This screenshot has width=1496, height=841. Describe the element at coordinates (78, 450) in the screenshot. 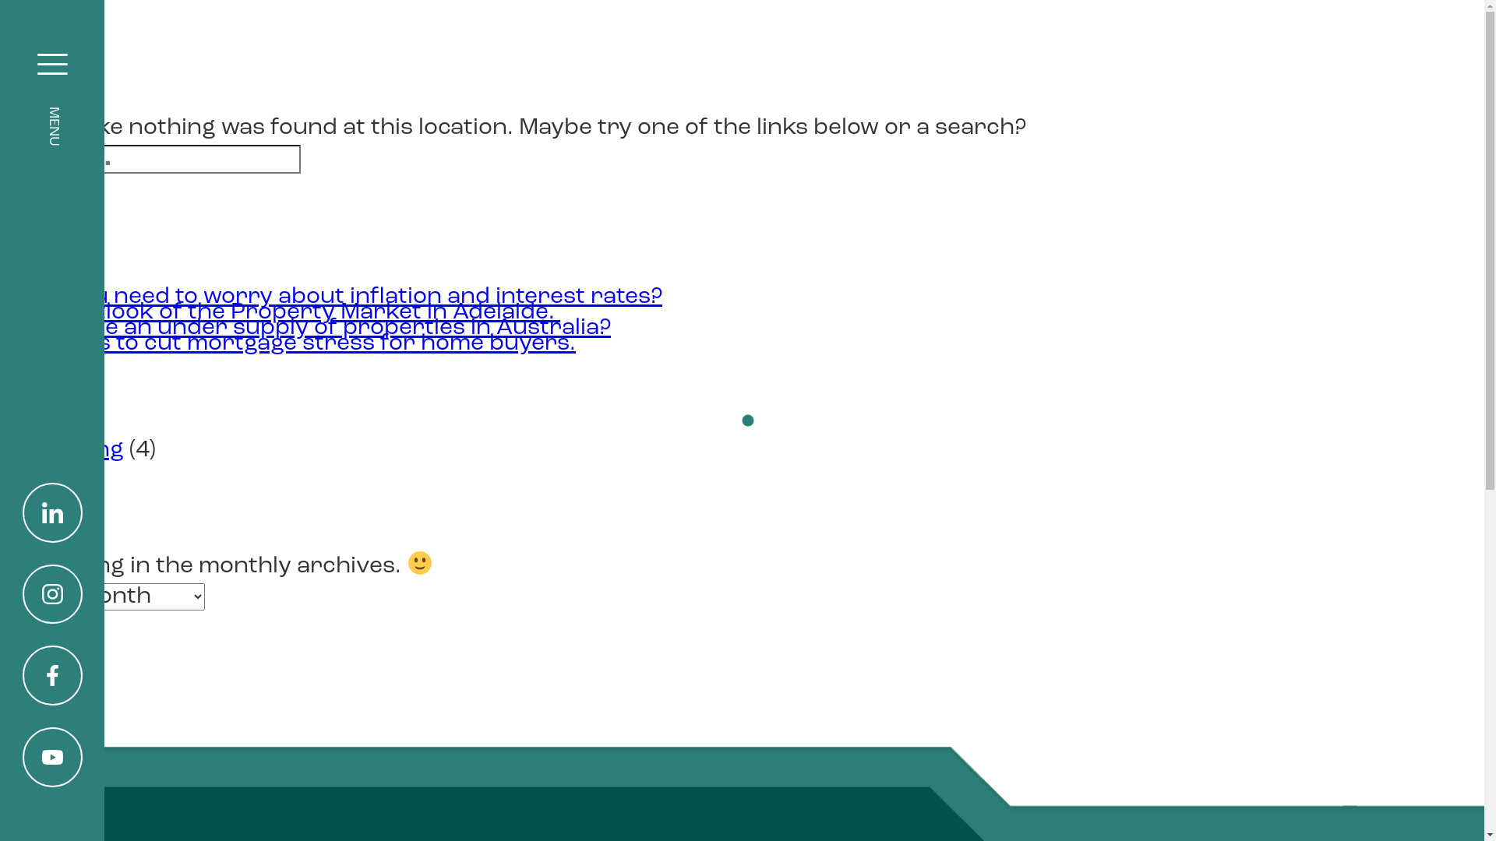

I see `Housing` at that location.